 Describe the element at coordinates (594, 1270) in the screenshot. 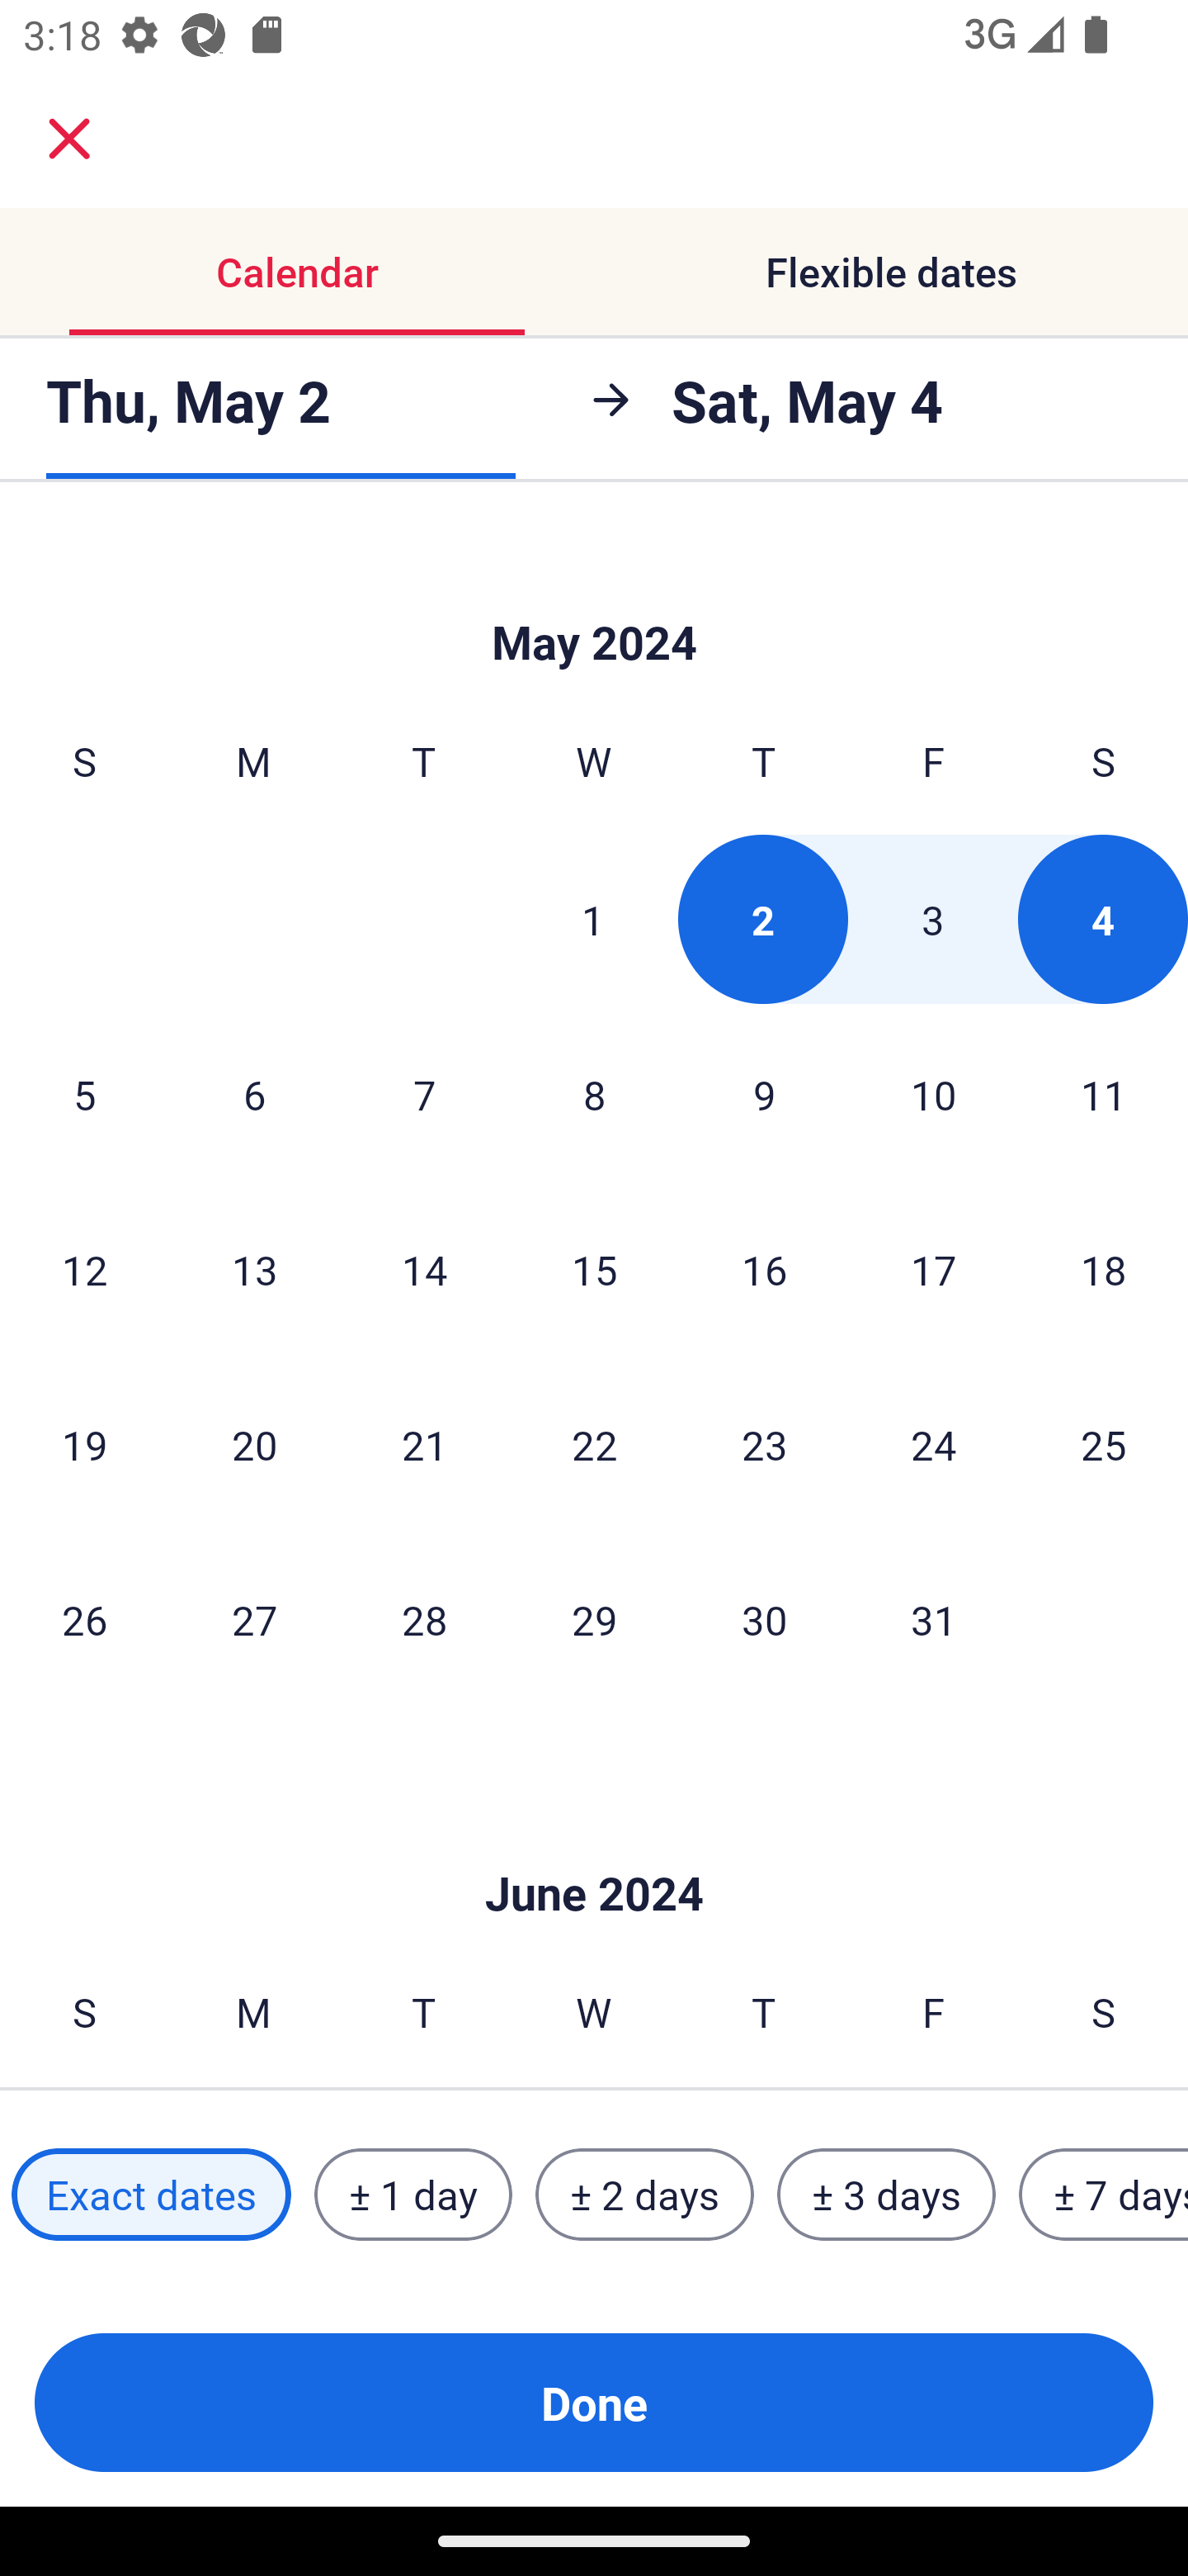

I see `15 Wednesday, May 15, 2024` at that location.